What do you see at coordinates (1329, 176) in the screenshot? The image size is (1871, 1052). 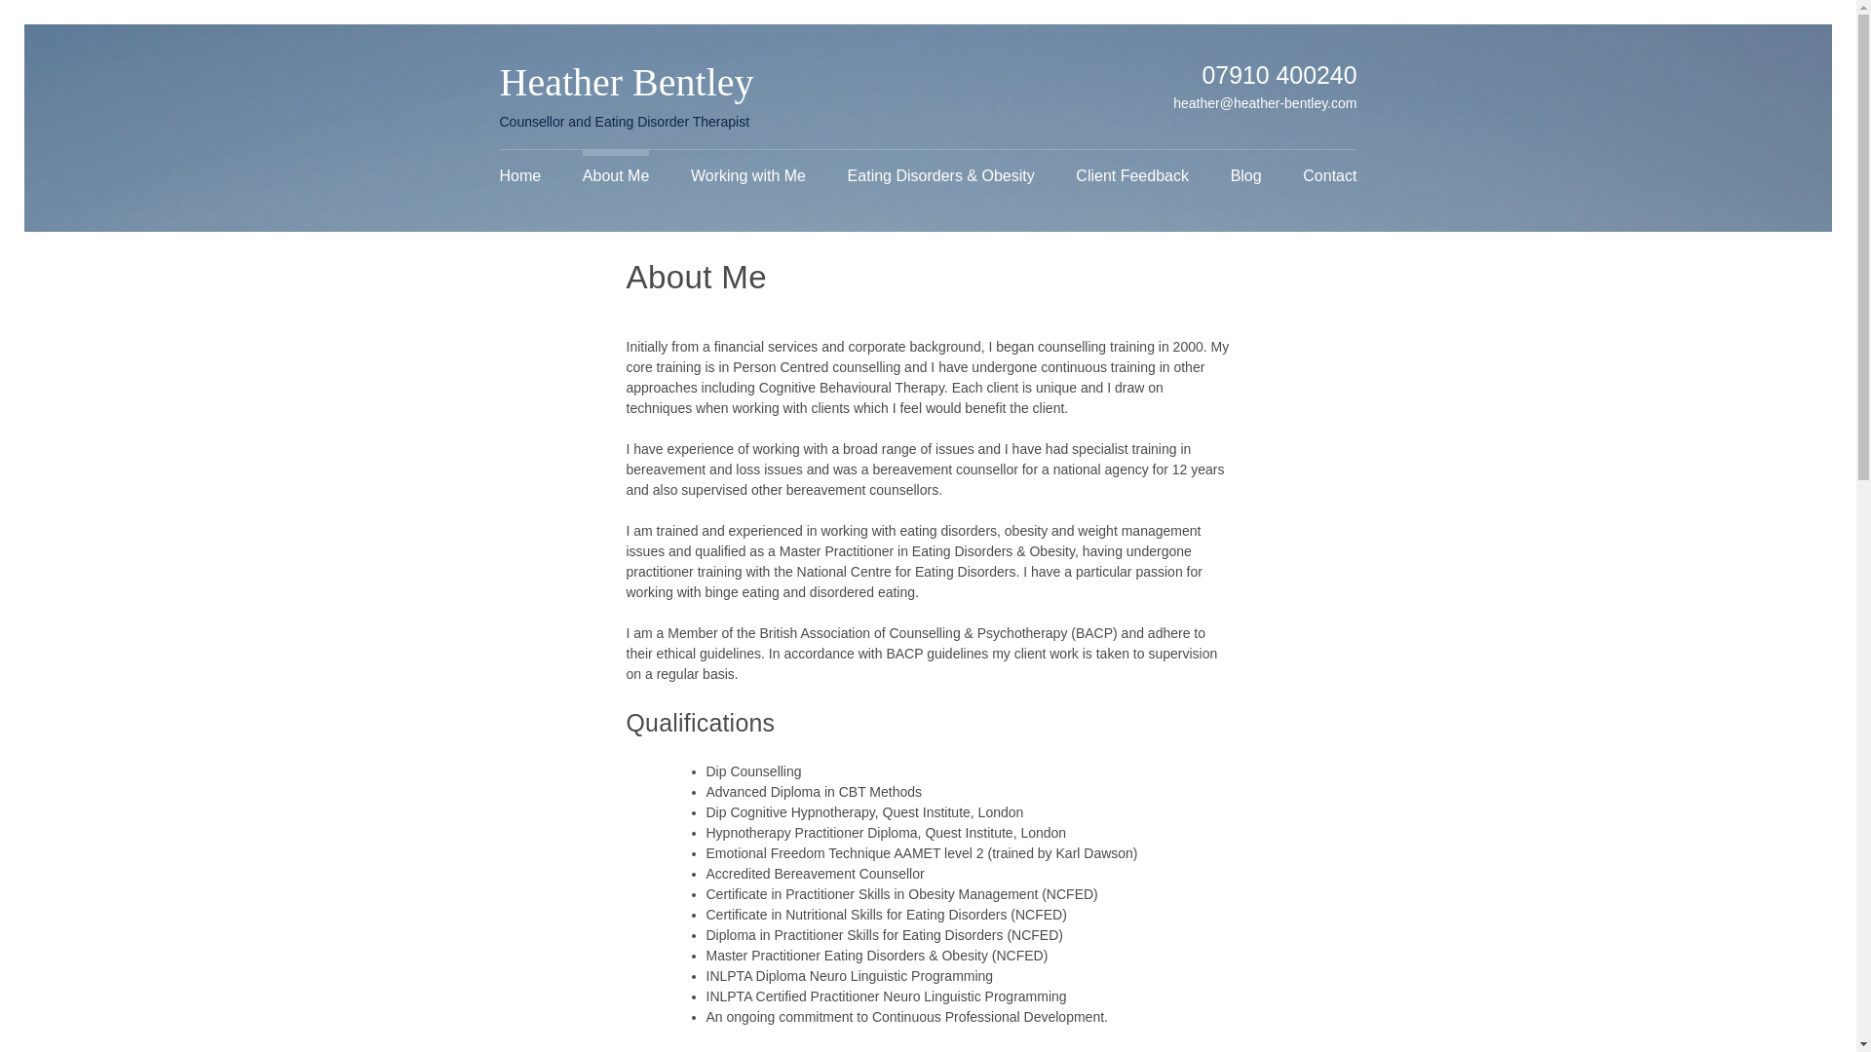 I see `Contact` at bounding box center [1329, 176].